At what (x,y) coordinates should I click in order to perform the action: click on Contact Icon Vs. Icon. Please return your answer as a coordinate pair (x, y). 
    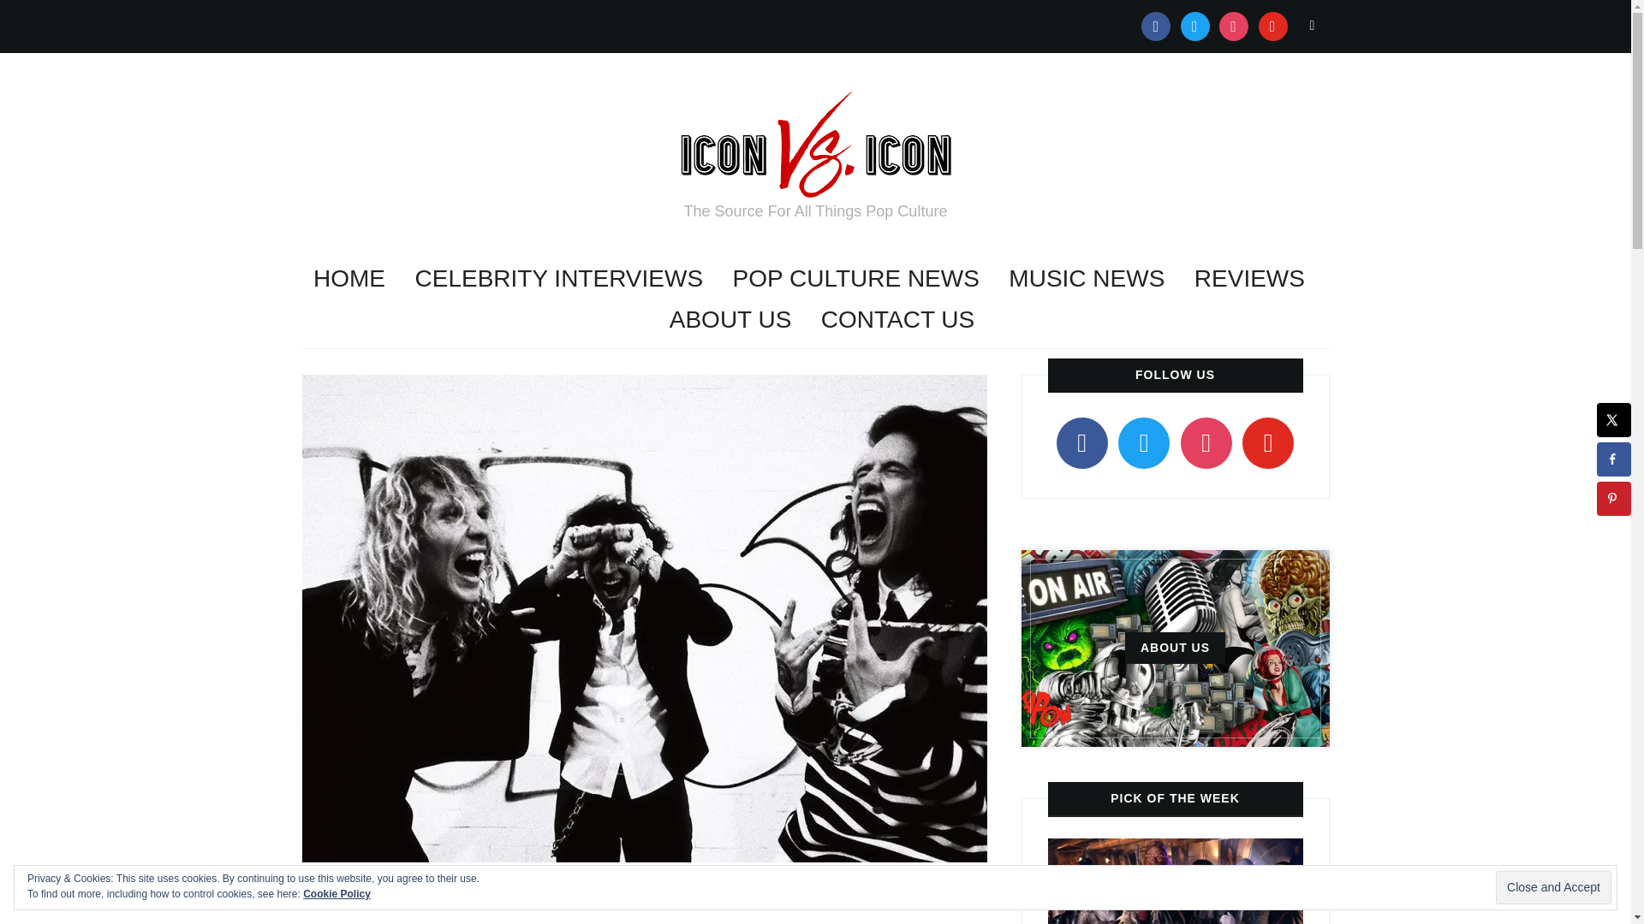
    Looking at the image, I should click on (897, 320).